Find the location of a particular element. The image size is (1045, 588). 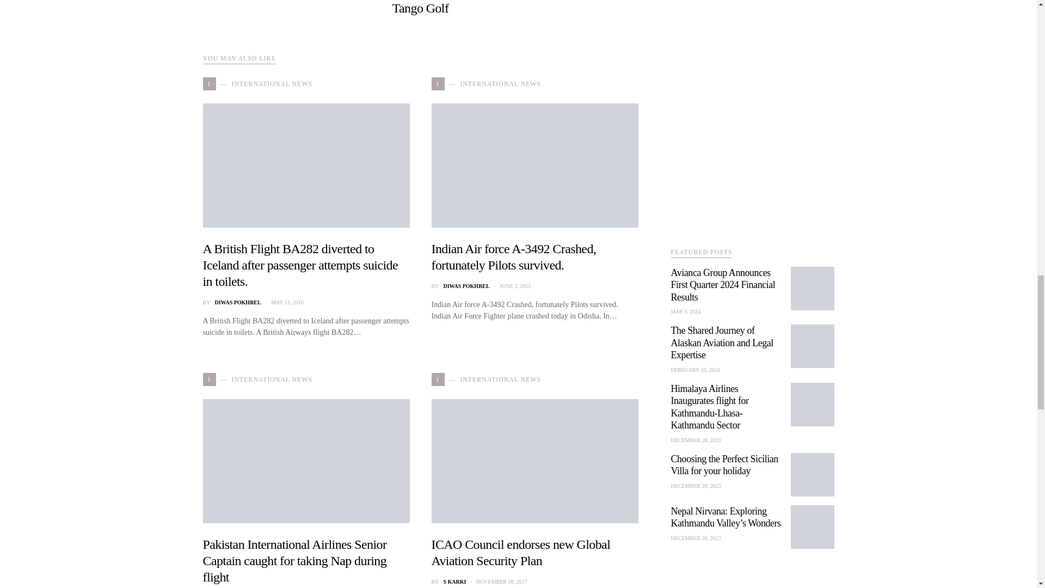

View all posts by Diwas Pokhrel is located at coordinates (466, 286).